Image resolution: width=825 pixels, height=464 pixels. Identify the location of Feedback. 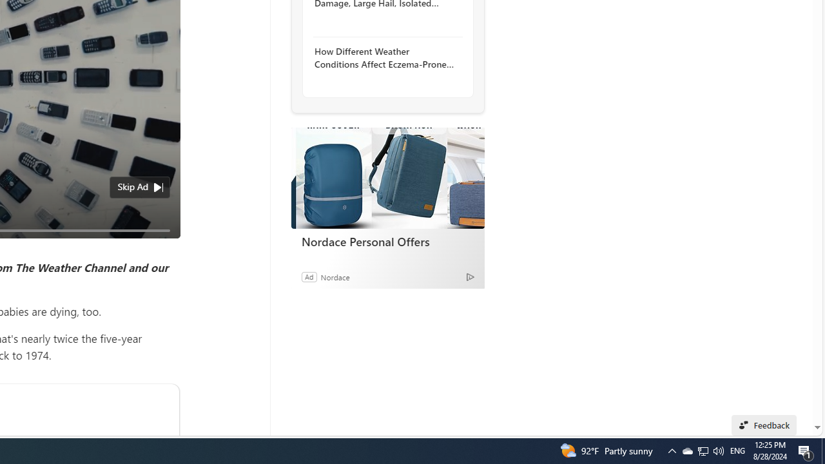
(764, 425).